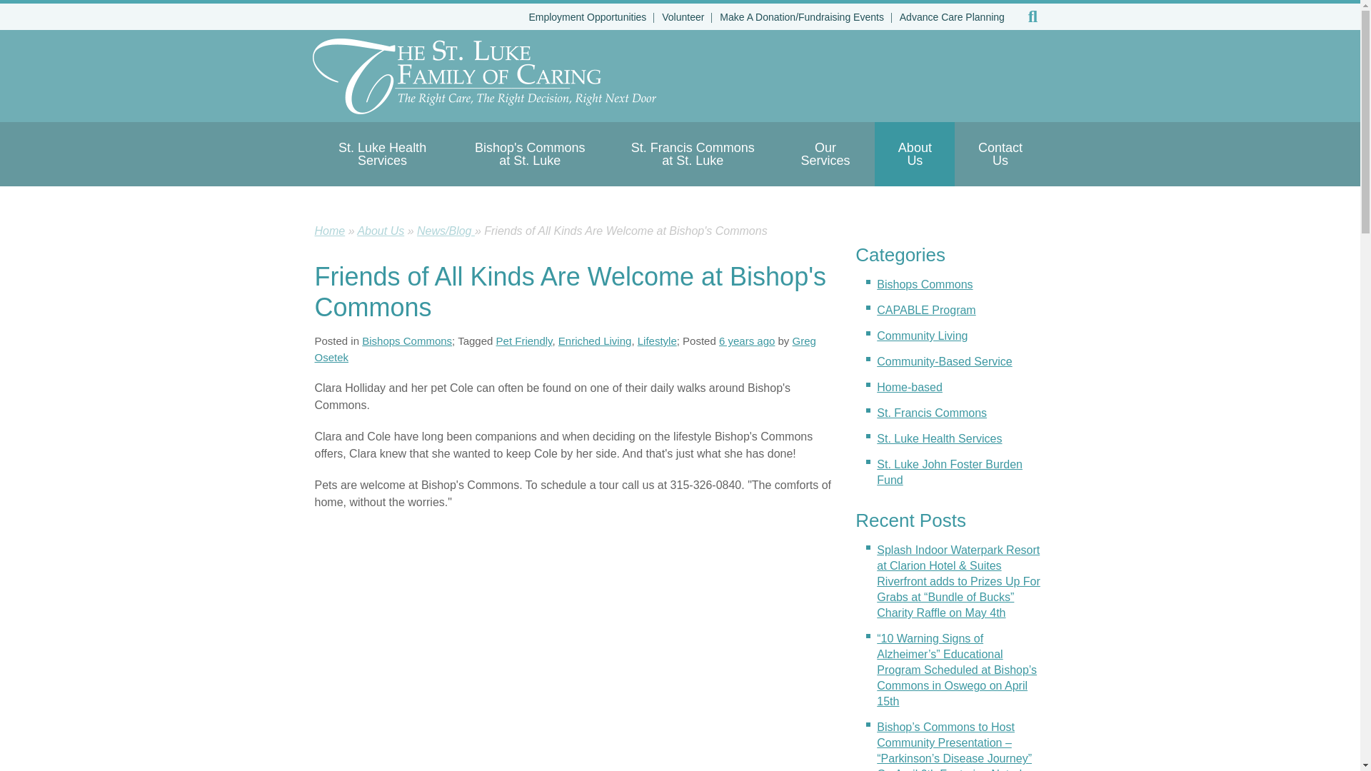 This screenshot has width=1371, height=771. Describe the element at coordinates (530, 154) in the screenshot. I see `Bishop's Commons at St. Luke` at that location.